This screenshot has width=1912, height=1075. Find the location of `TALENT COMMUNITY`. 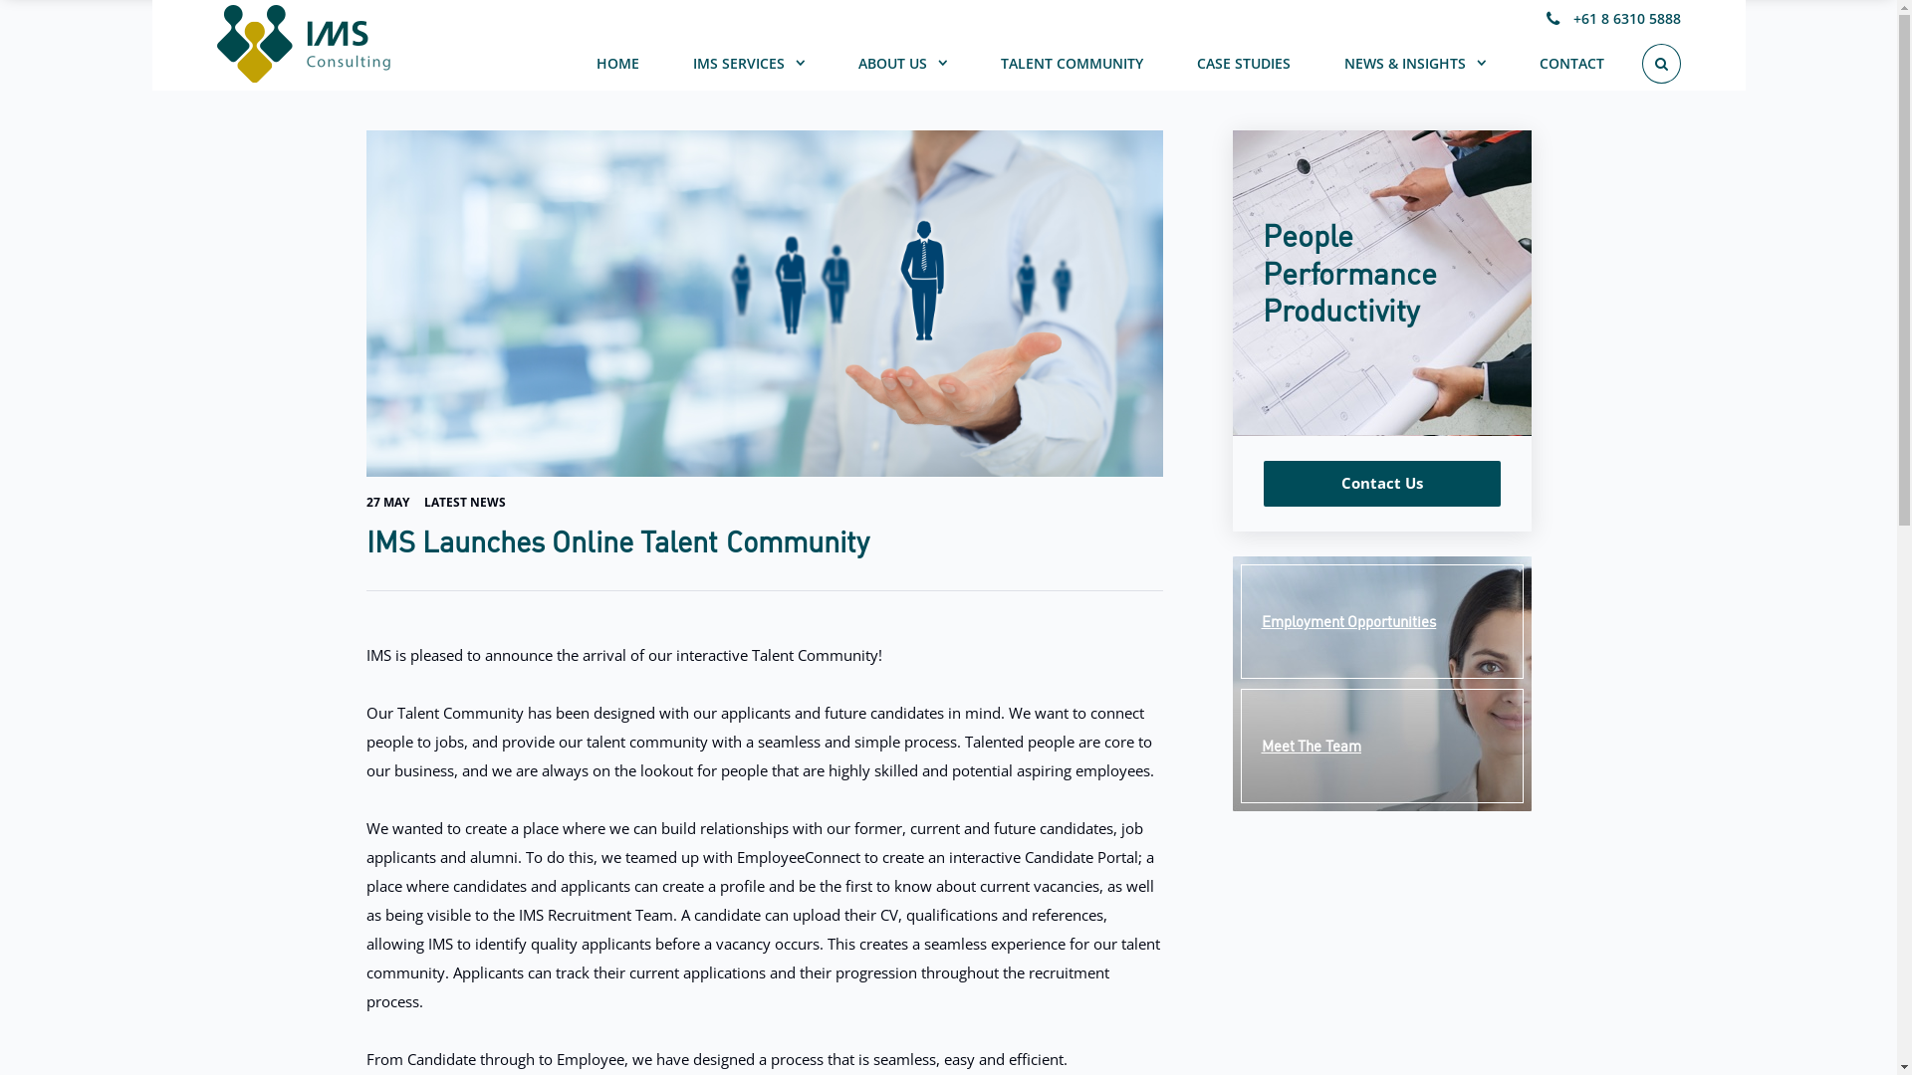

TALENT COMMUNITY is located at coordinates (1072, 68).